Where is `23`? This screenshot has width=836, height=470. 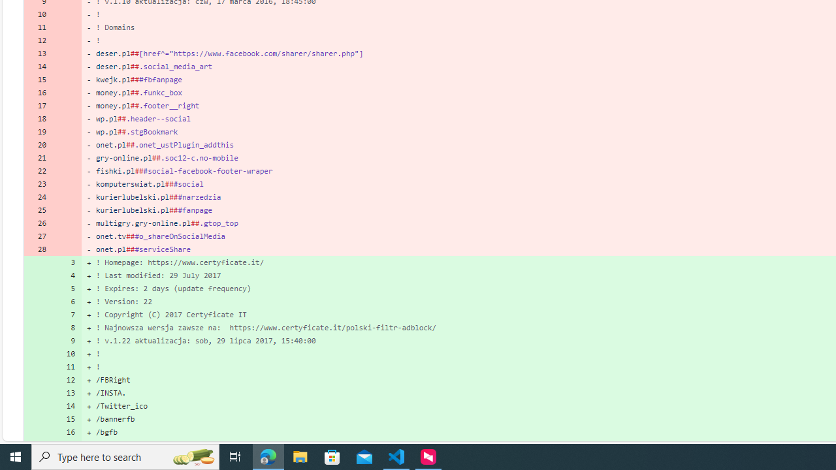
23 is located at coordinates (38, 184).